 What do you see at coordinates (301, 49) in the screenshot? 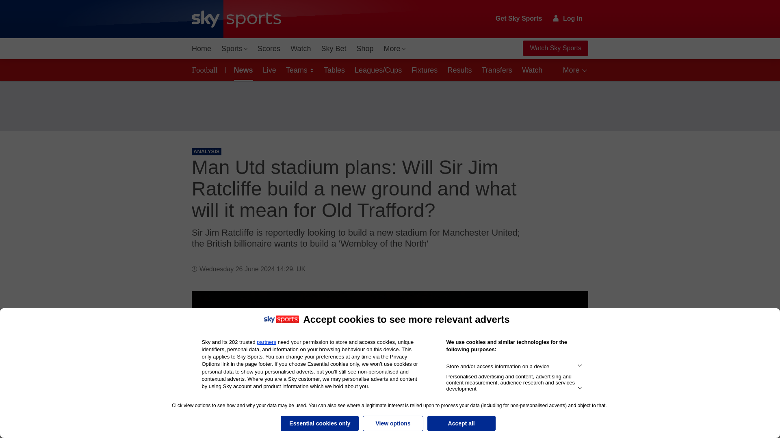
I see `Watch` at bounding box center [301, 49].